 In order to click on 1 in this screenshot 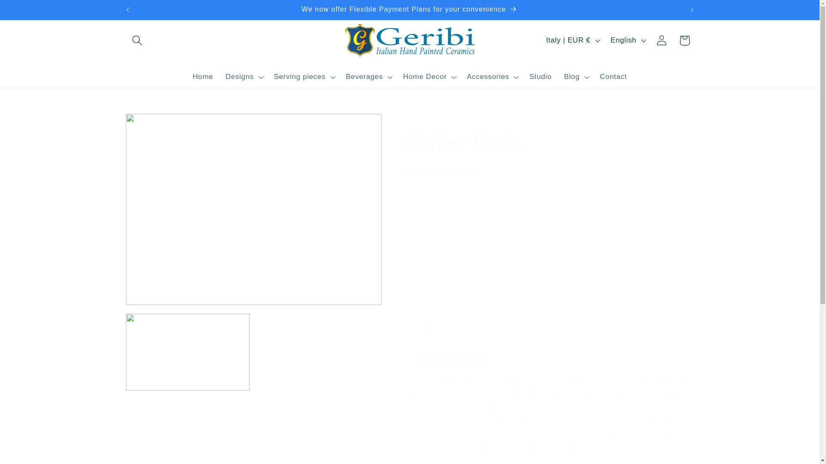, I will do `click(438, 223)`.